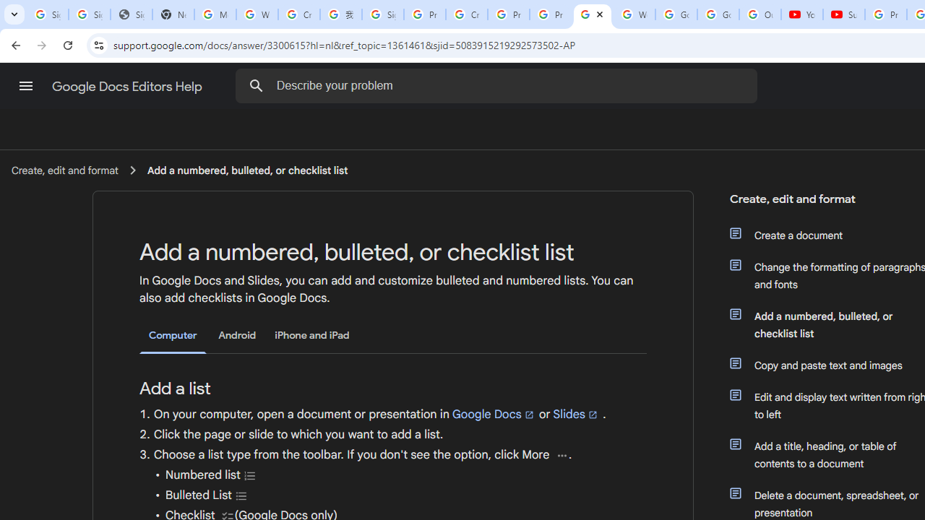  Describe the element at coordinates (173, 336) in the screenshot. I see `Computer` at that location.